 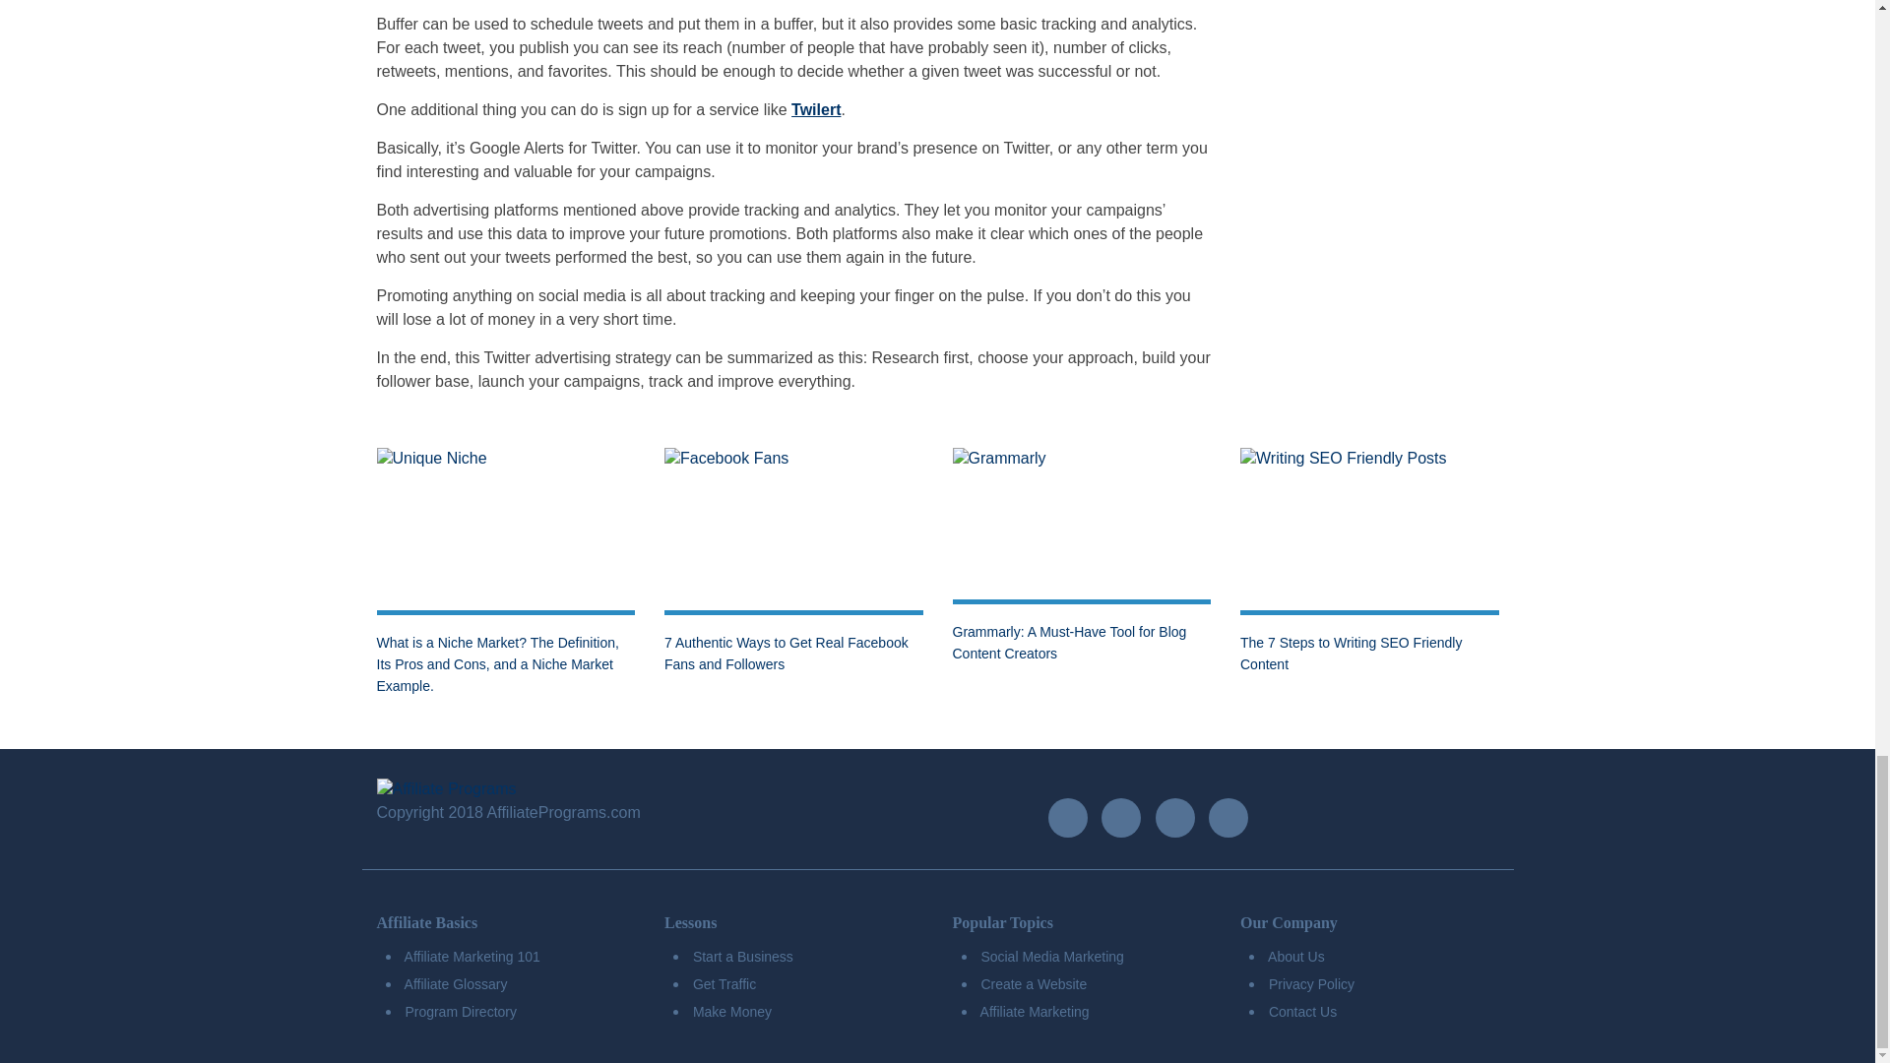 What do you see at coordinates (816, 108) in the screenshot?
I see `Twilert` at bounding box center [816, 108].